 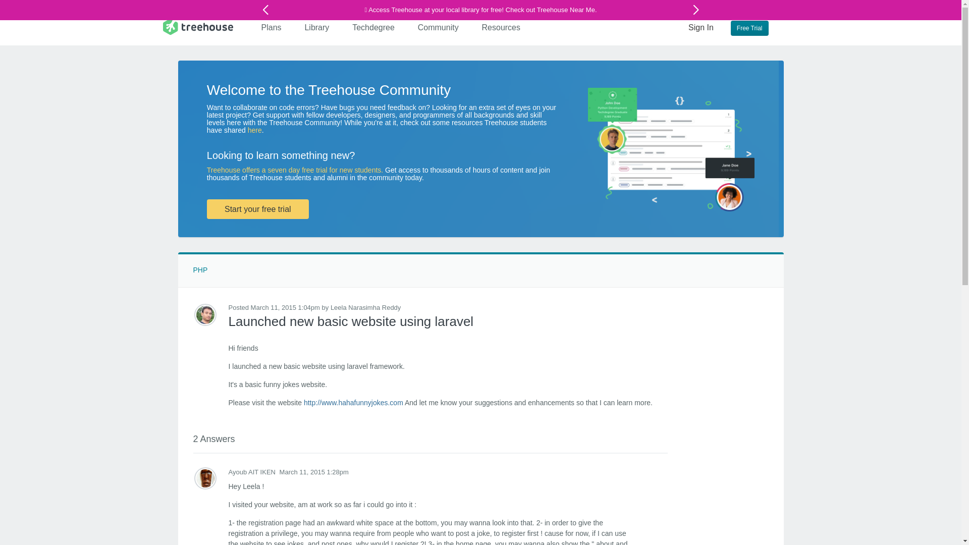 I want to click on Treehouse Logo, so click(x=197, y=26).